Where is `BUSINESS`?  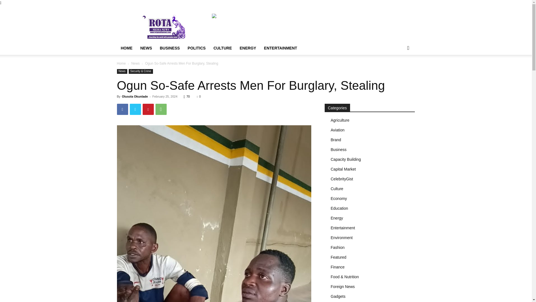
BUSINESS is located at coordinates (170, 48).